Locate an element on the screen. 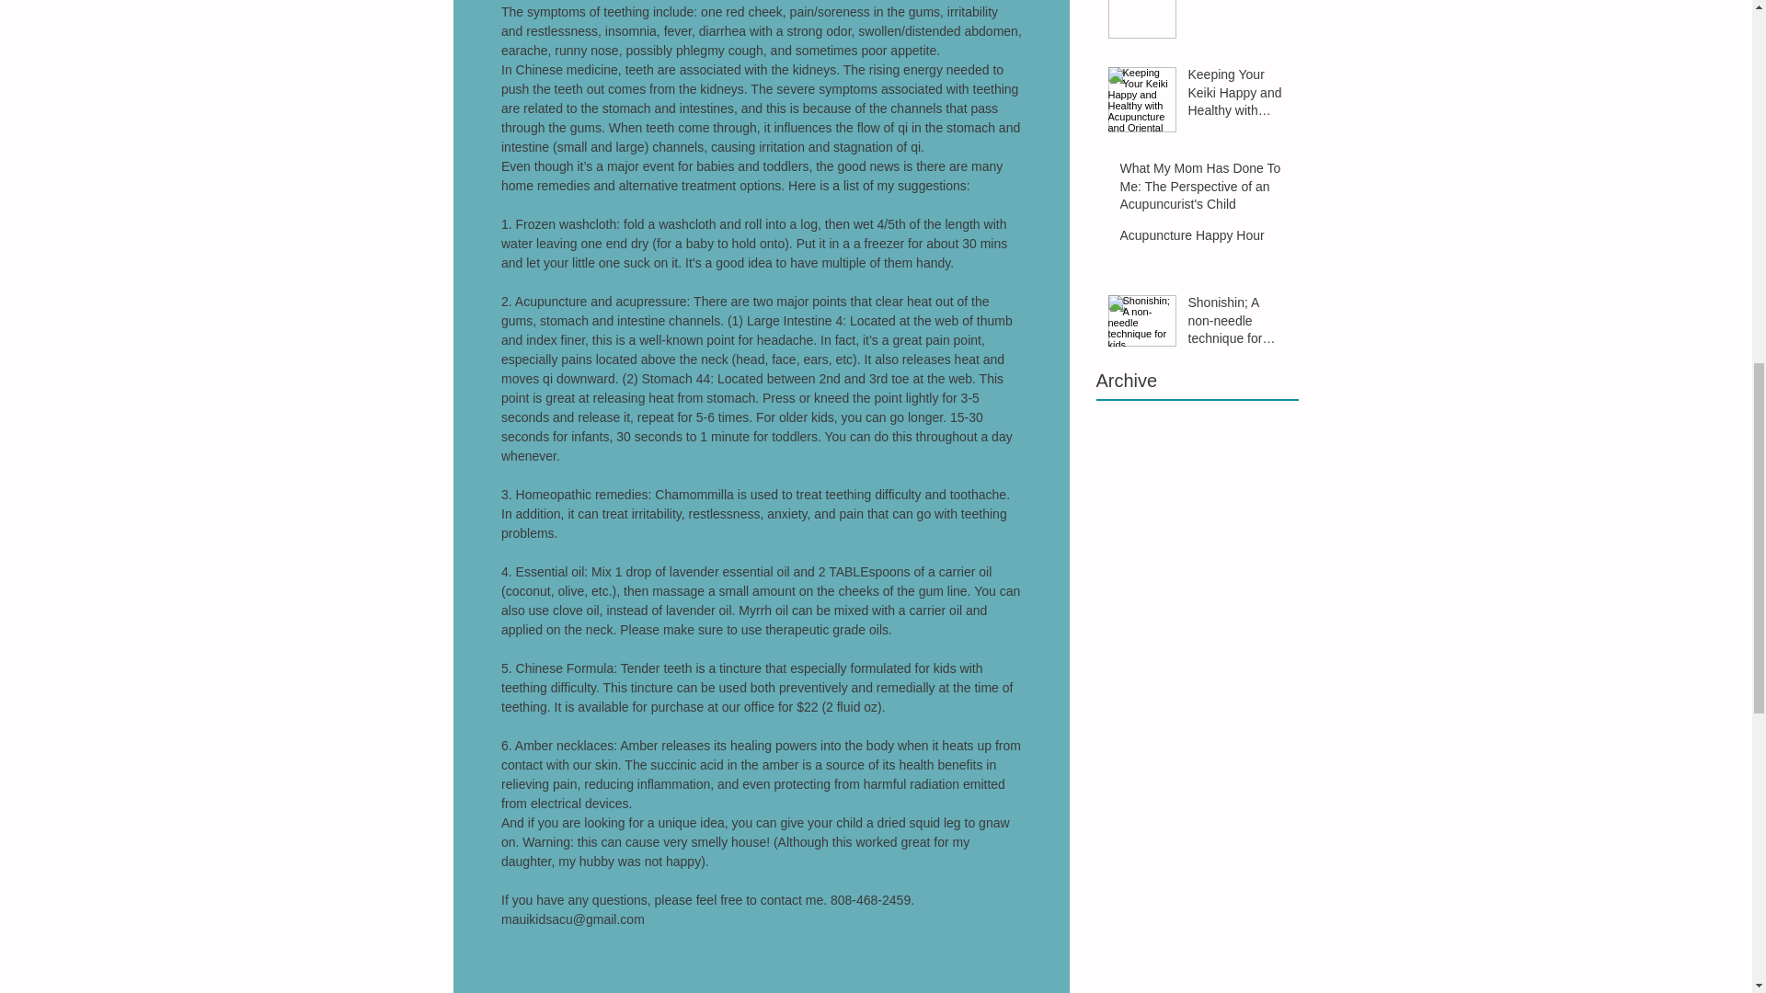 Image resolution: width=1766 pixels, height=993 pixels. Acupuncture Happy Hour is located at coordinates (1203, 240).